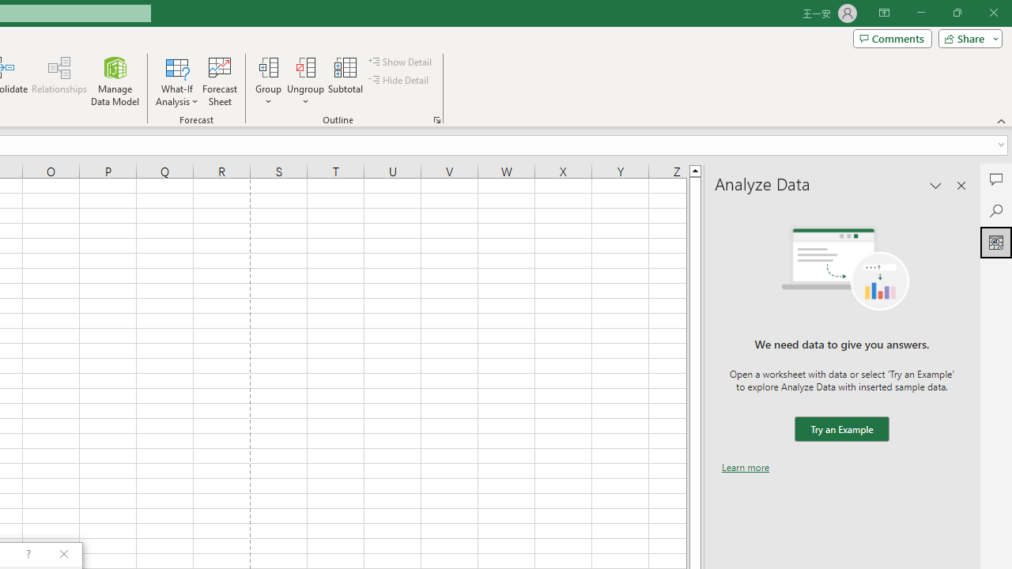 The width and height of the screenshot is (1012, 569). What do you see at coordinates (746, 467) in the screenshot?
I see `Learn more` at bounding box center [746, 467].